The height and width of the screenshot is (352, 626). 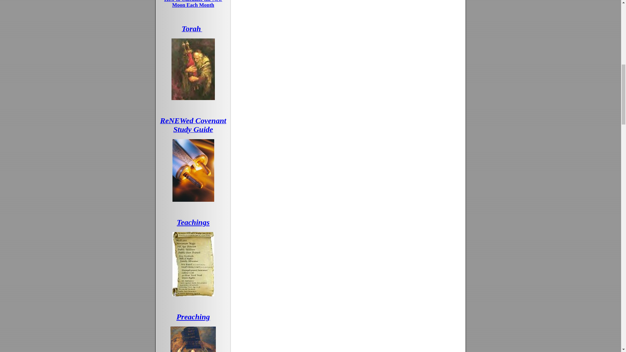 I want to click on Teachings, so click(x=193, y=222).